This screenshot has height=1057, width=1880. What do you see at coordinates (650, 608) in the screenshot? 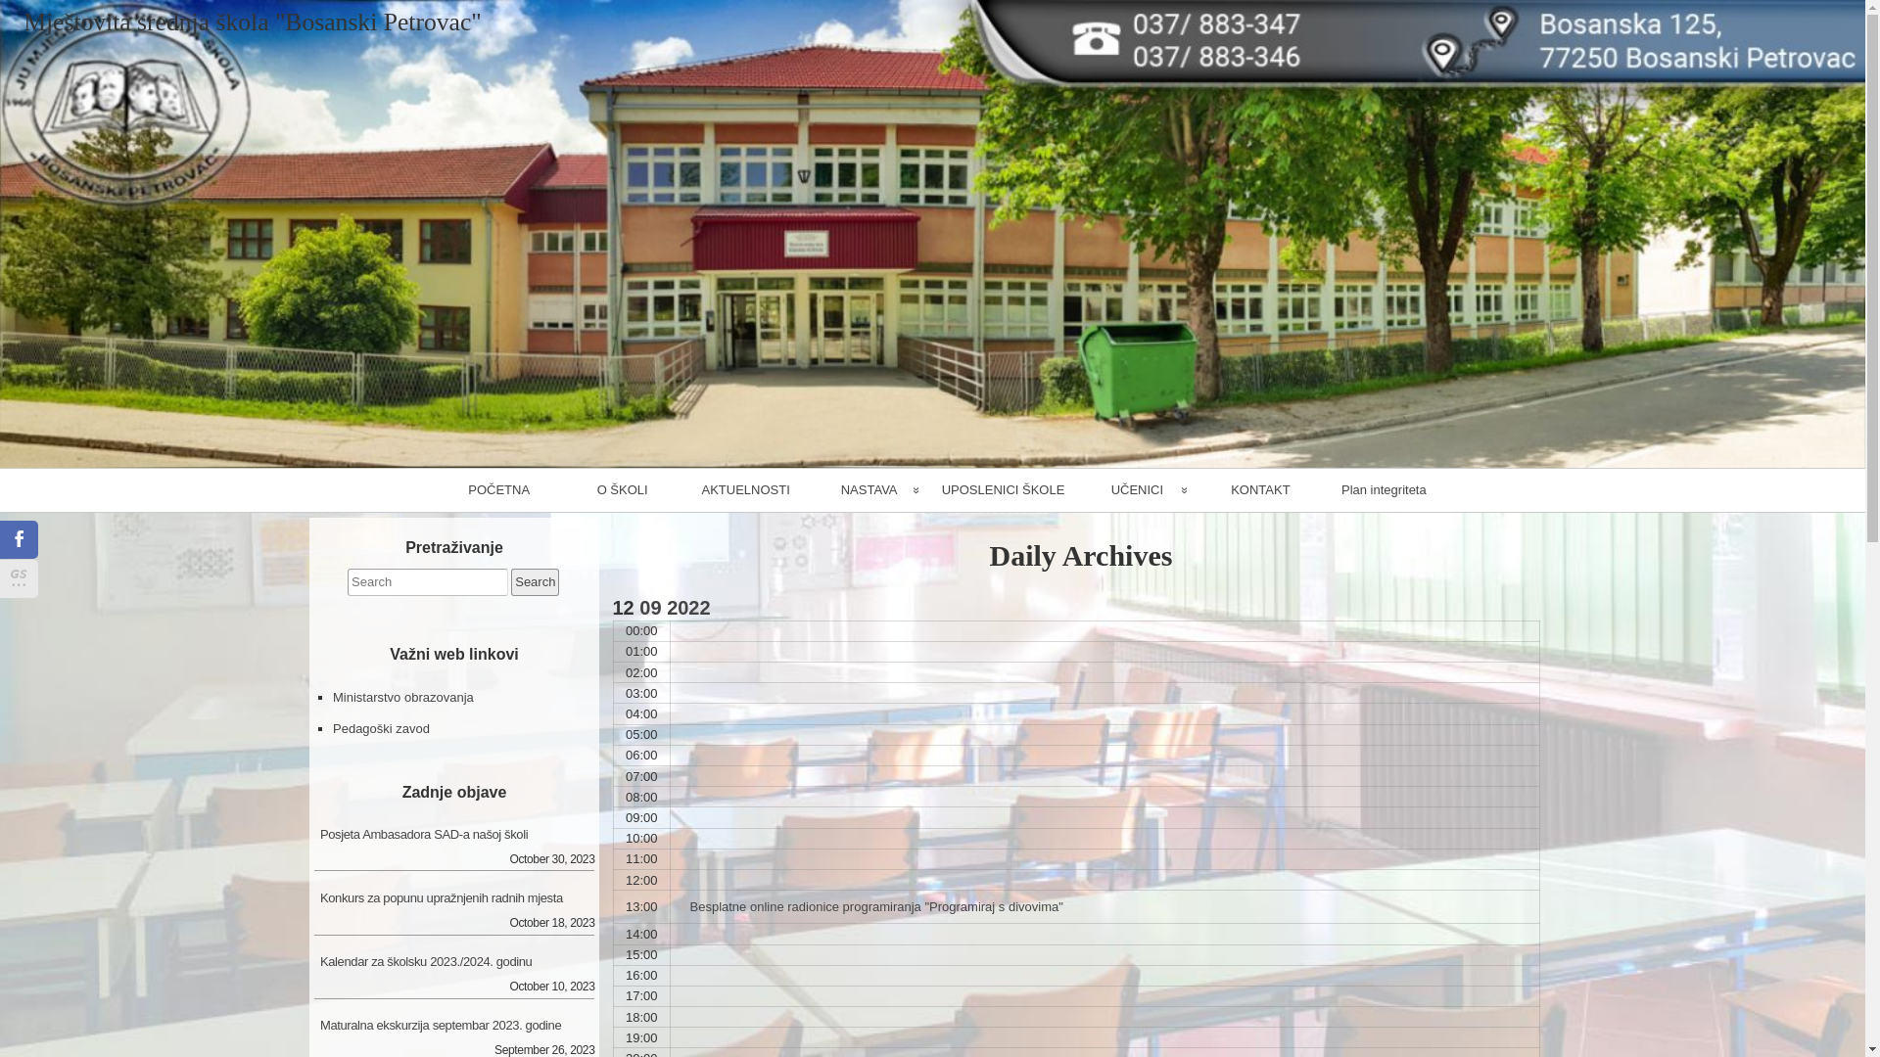
I see `09` at bounding box center [650, 608].